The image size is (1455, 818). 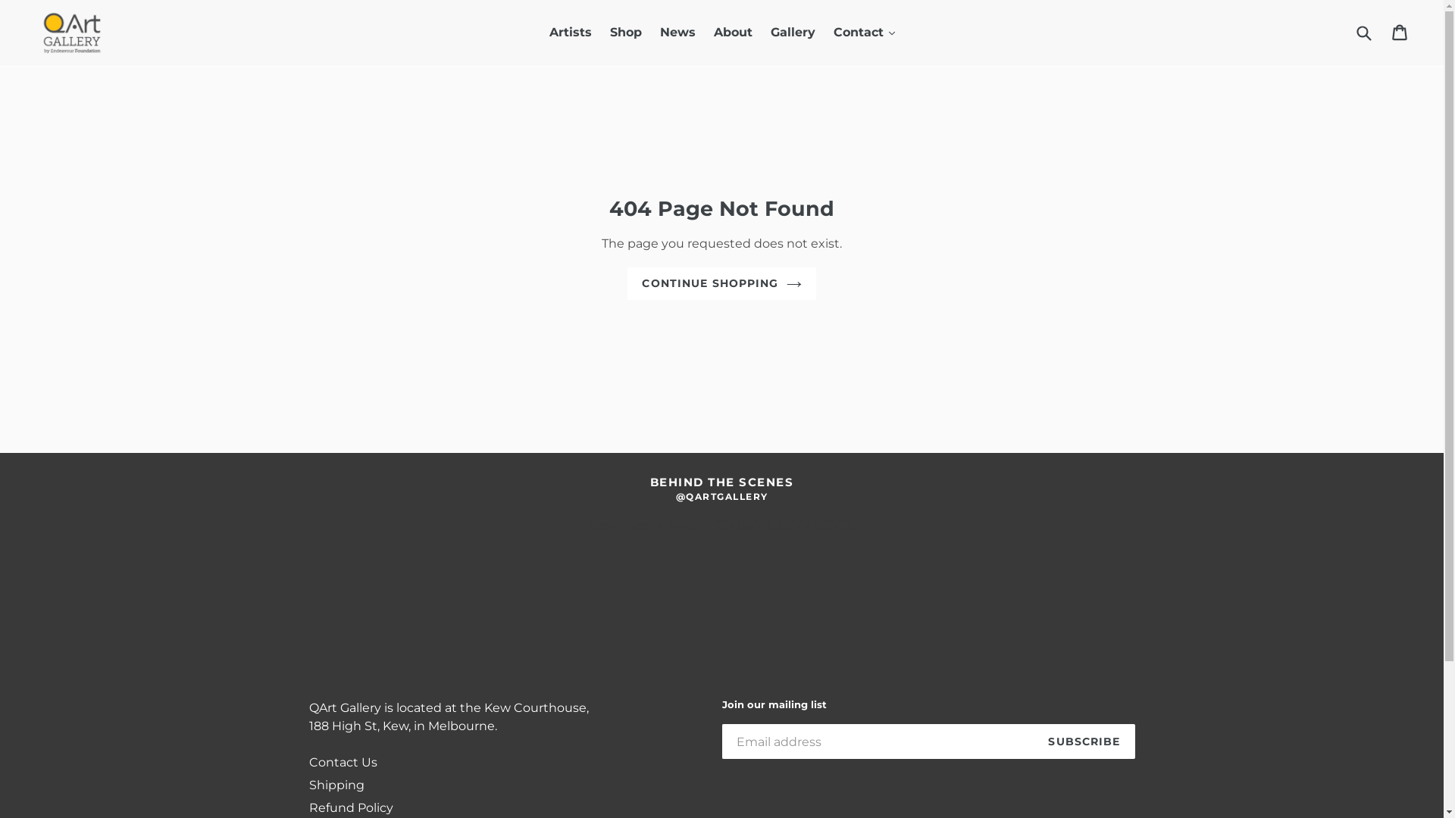 What do you see at coordinates (722, 489) in the screenshot?
I see `BEHIND THE SCENES
@QARTGALLERY` at bounding box center [722, 489].